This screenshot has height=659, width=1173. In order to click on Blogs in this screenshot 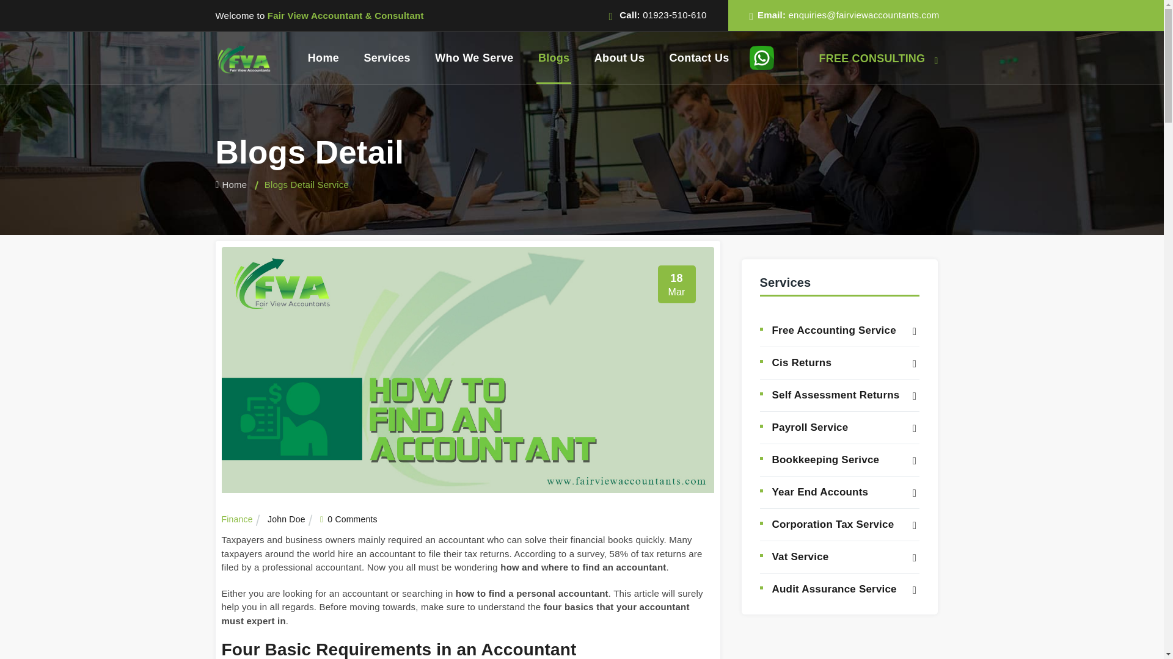, I will do `click(554, 57)`.